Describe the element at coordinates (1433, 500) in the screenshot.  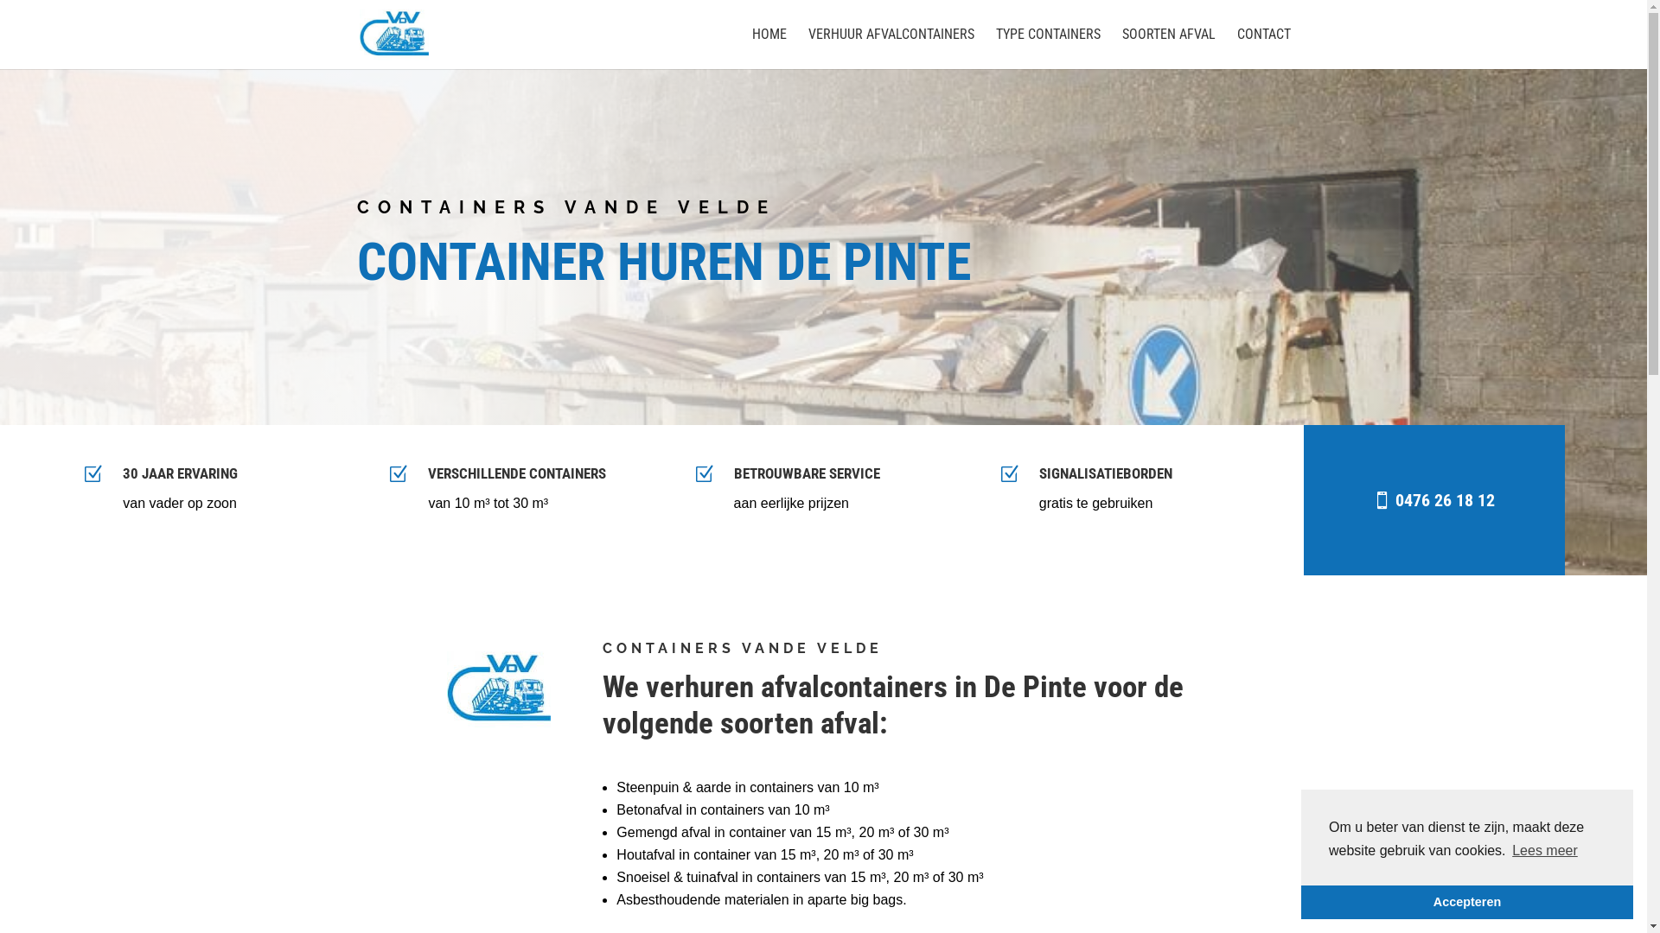
I see `0476 26 18 12` at that location.